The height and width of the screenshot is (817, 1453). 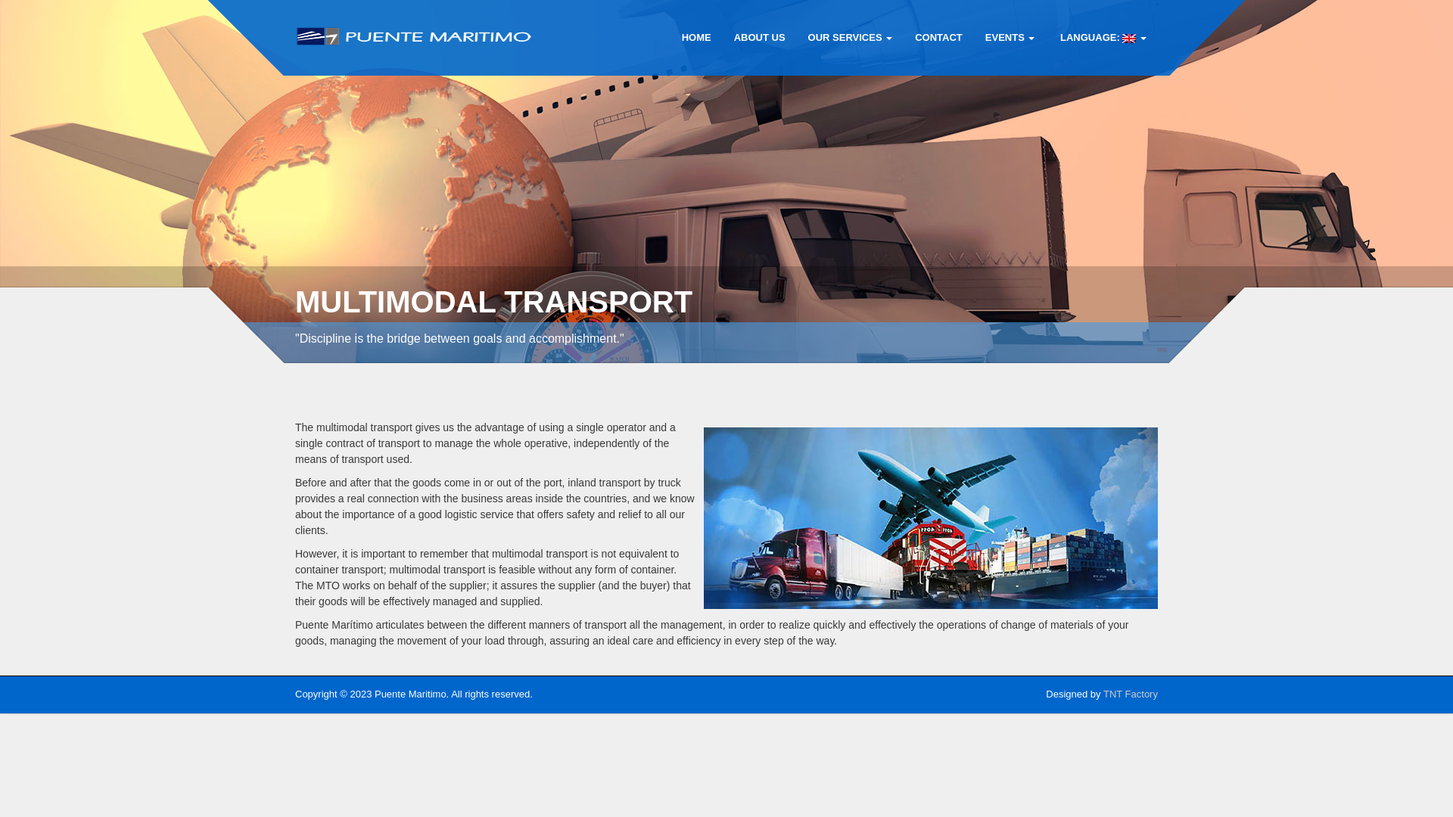 What do you see at coordinates (851, 38) in the screenshot?
I see `OUR SERVICES` at bounding box center [851, 38].